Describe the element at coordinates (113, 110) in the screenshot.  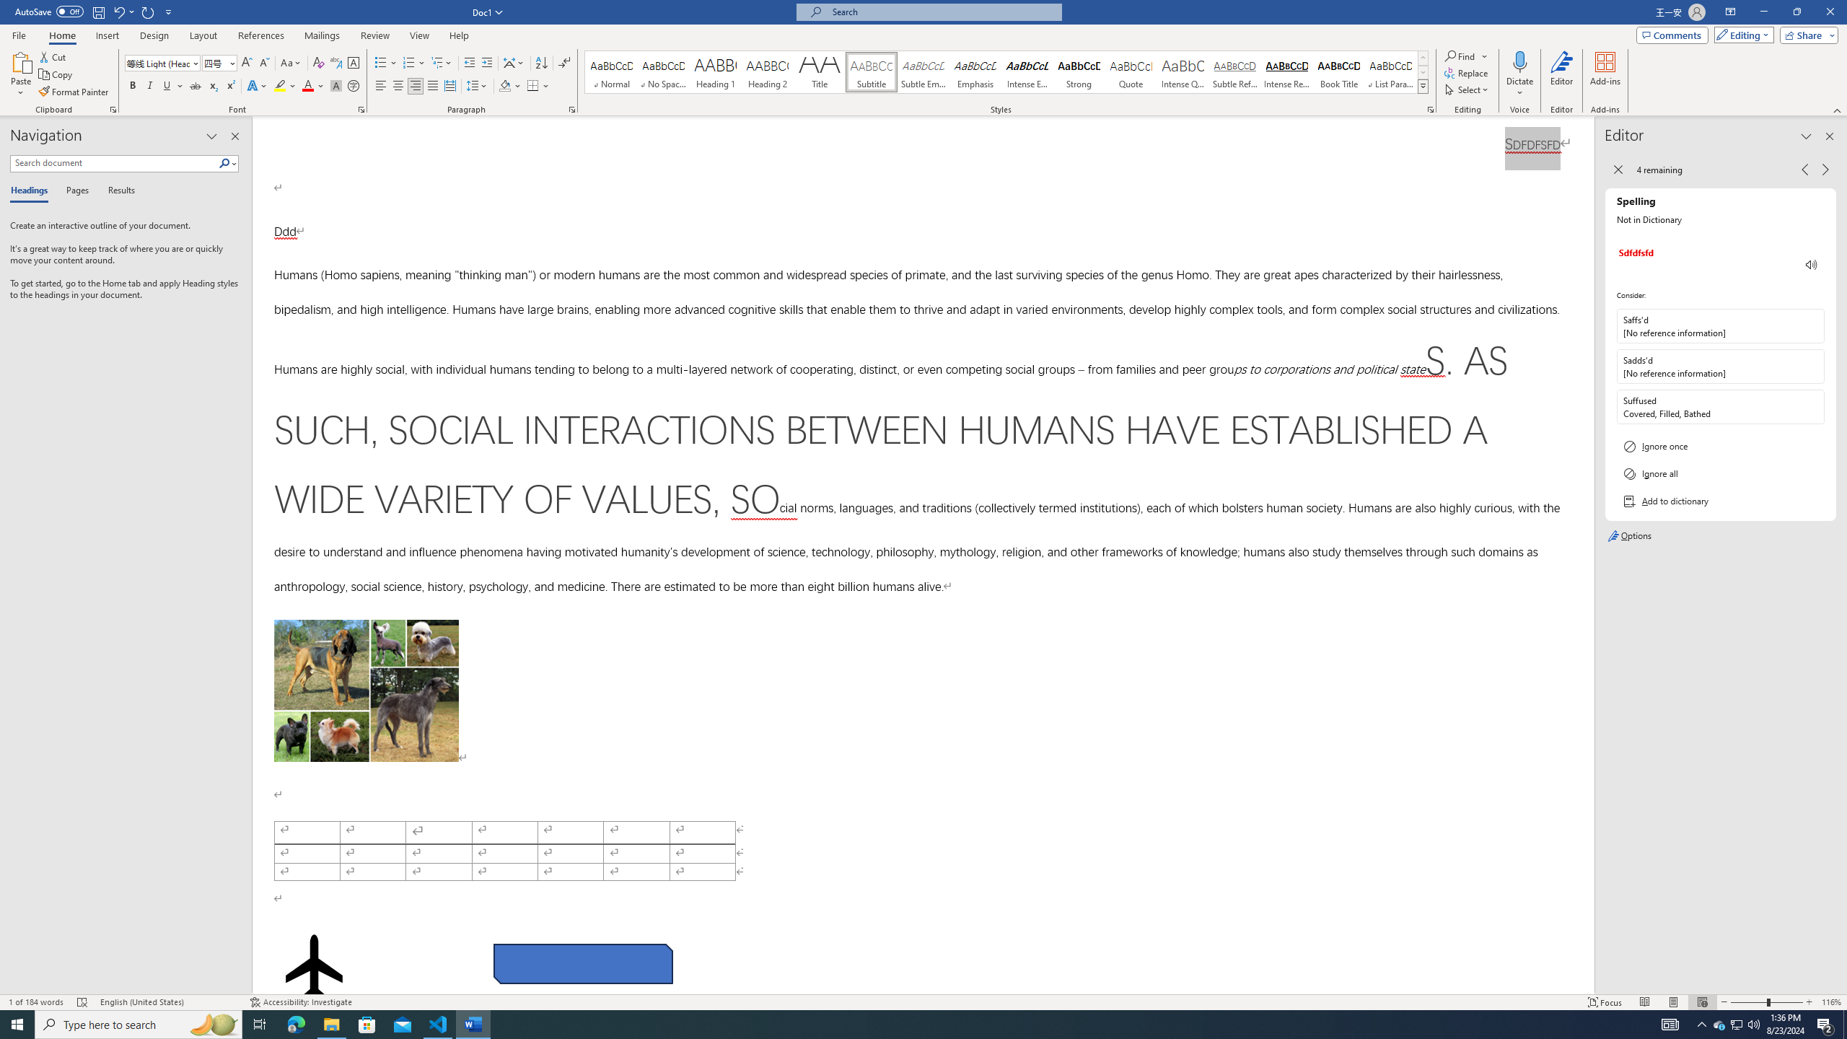
I see `Office Clipboard...` at that location.